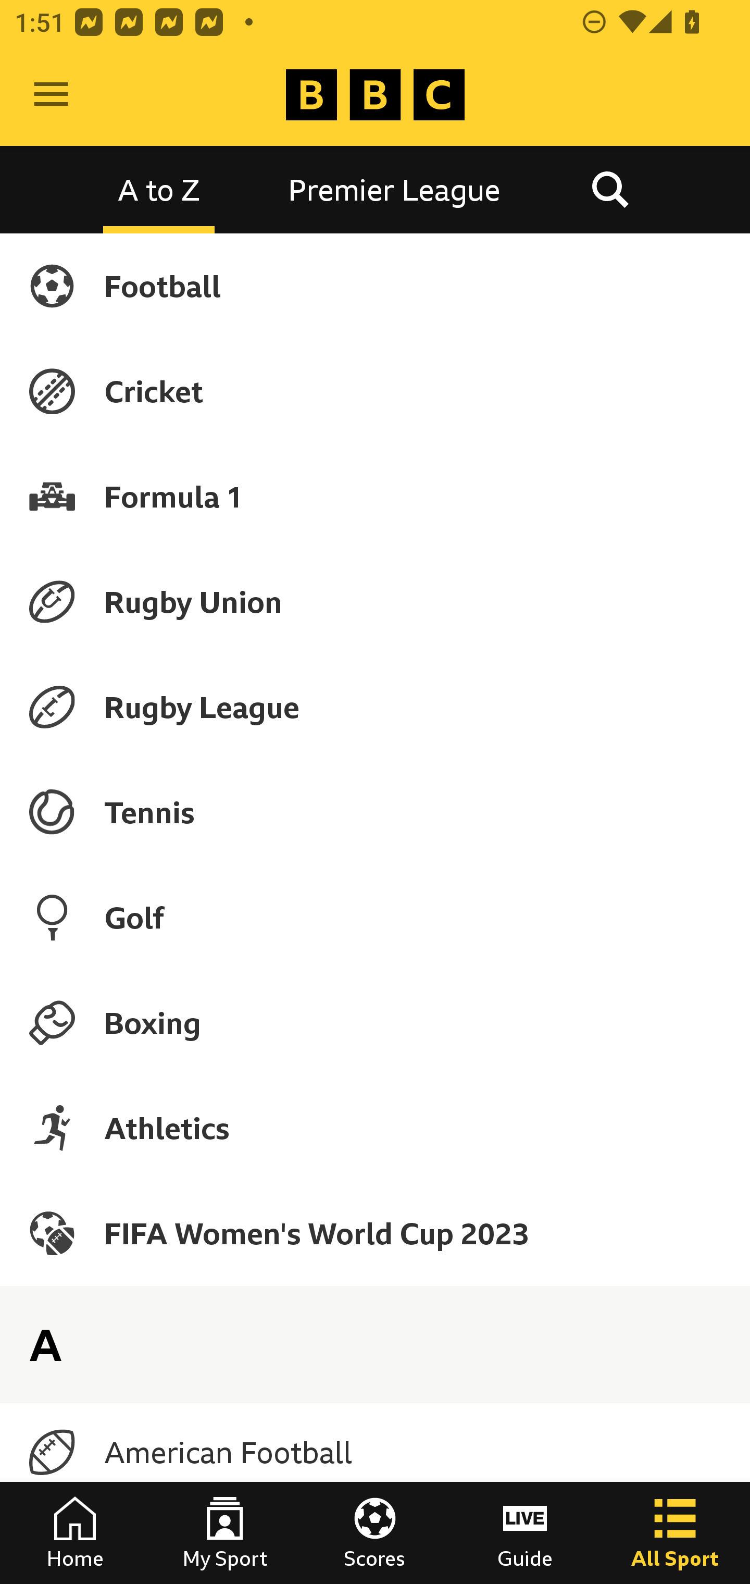  What do you see at coordinates (375, 1128) in the screenshot?
I see `Athletics` at bounding box center [375, 1128].